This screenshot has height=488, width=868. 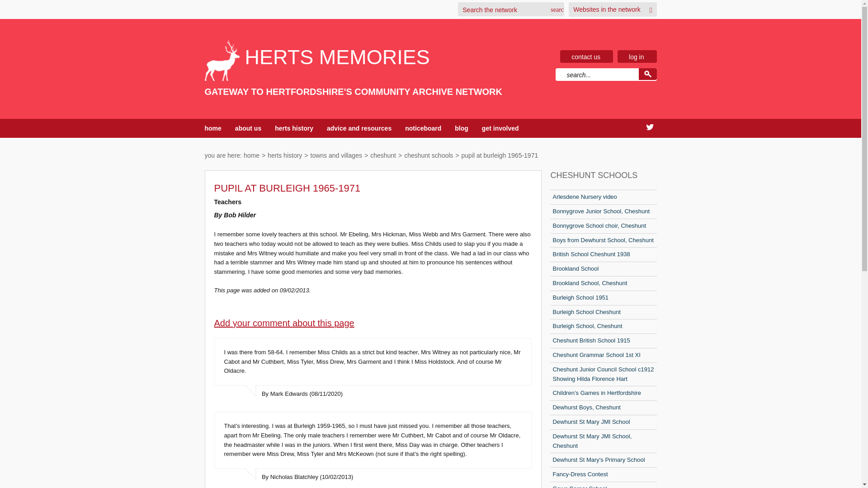 What do you see at coordinates (597, 75) in the screenshot?
I see `Search...` at bounding box center [597, 75].